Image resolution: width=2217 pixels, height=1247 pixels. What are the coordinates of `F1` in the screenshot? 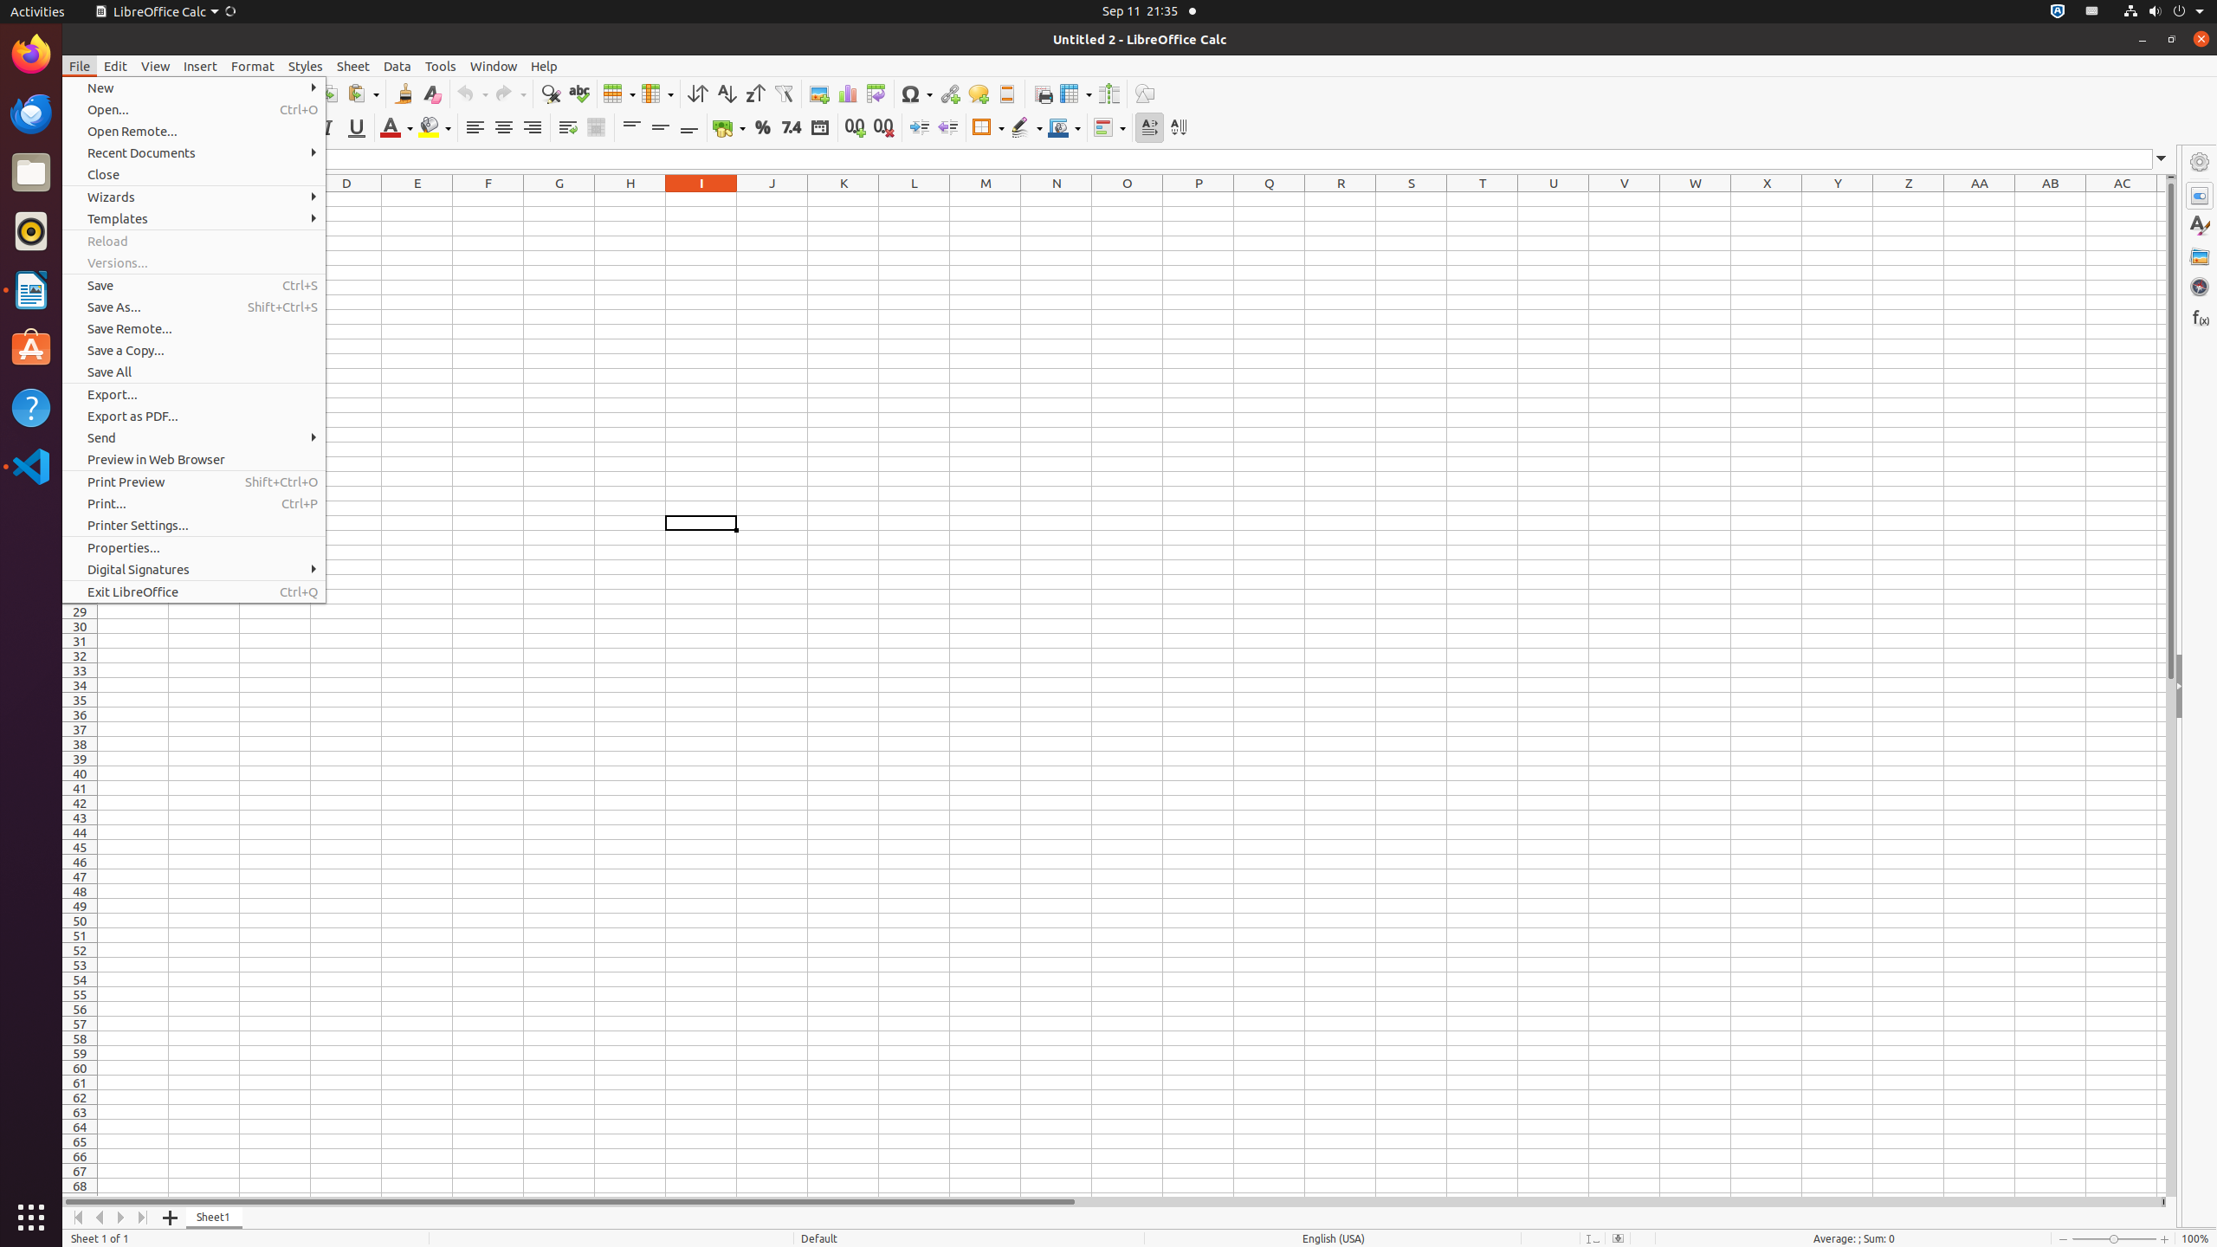 It's located at (488, 199).